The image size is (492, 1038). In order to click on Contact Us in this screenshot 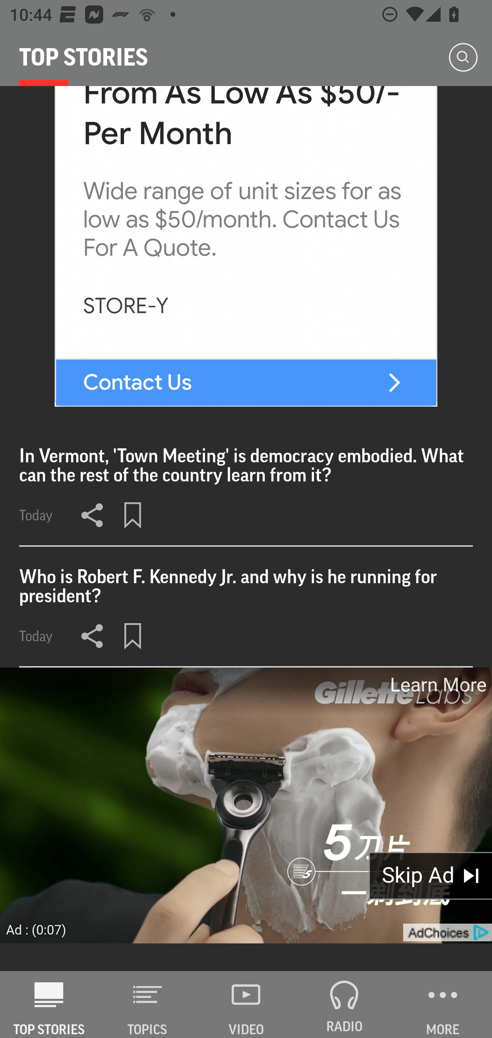, I will do `click(137, 382)`.